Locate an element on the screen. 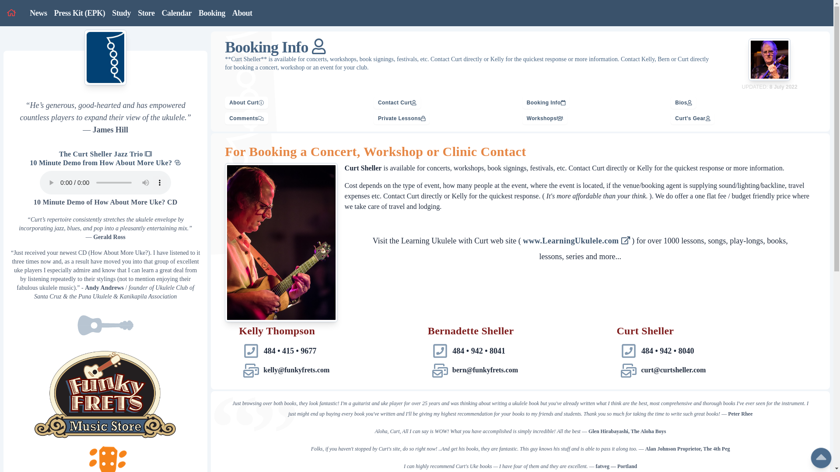  About is located at coordinates (242, 13).